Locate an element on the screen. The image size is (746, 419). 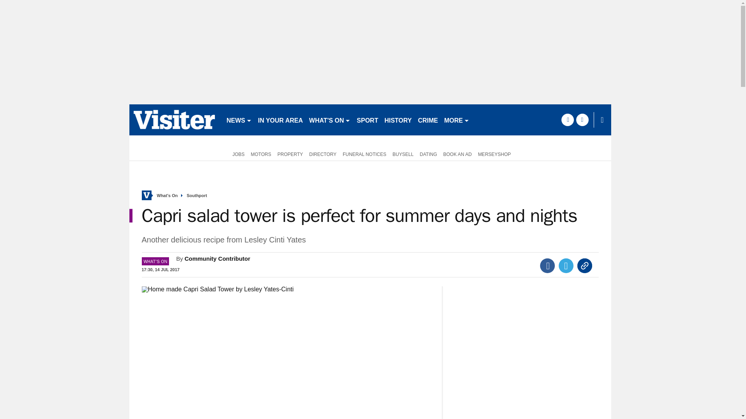
Facebook is located at coordinates (547, 266).